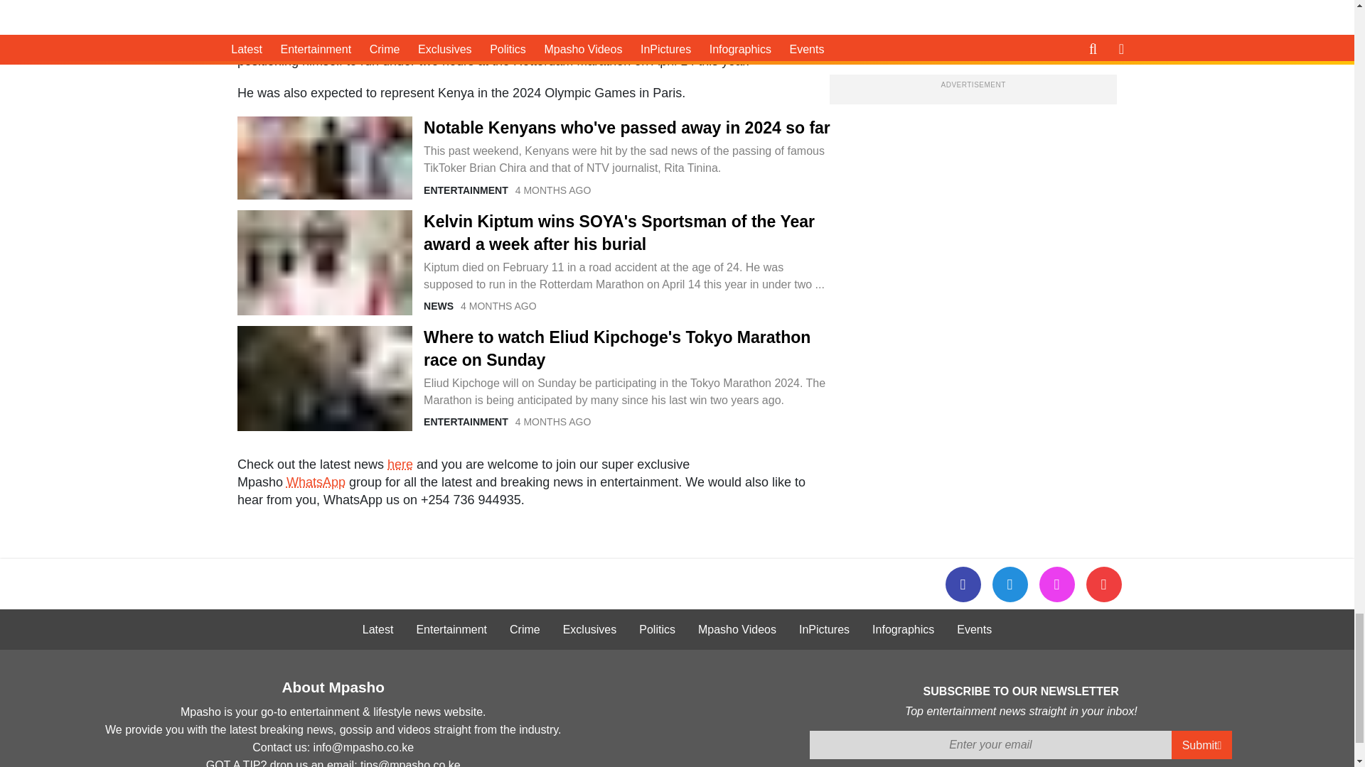 The height and width of the screenshot is (767, 1365). Describe the element at coordinates (324, 262) in the screenshot. I see `Kelvin Kiptum` at that location.